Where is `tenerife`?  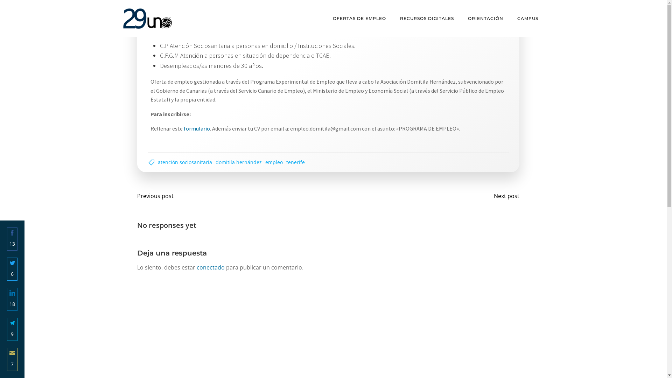
tenerife is located at coordinates (295, 162).